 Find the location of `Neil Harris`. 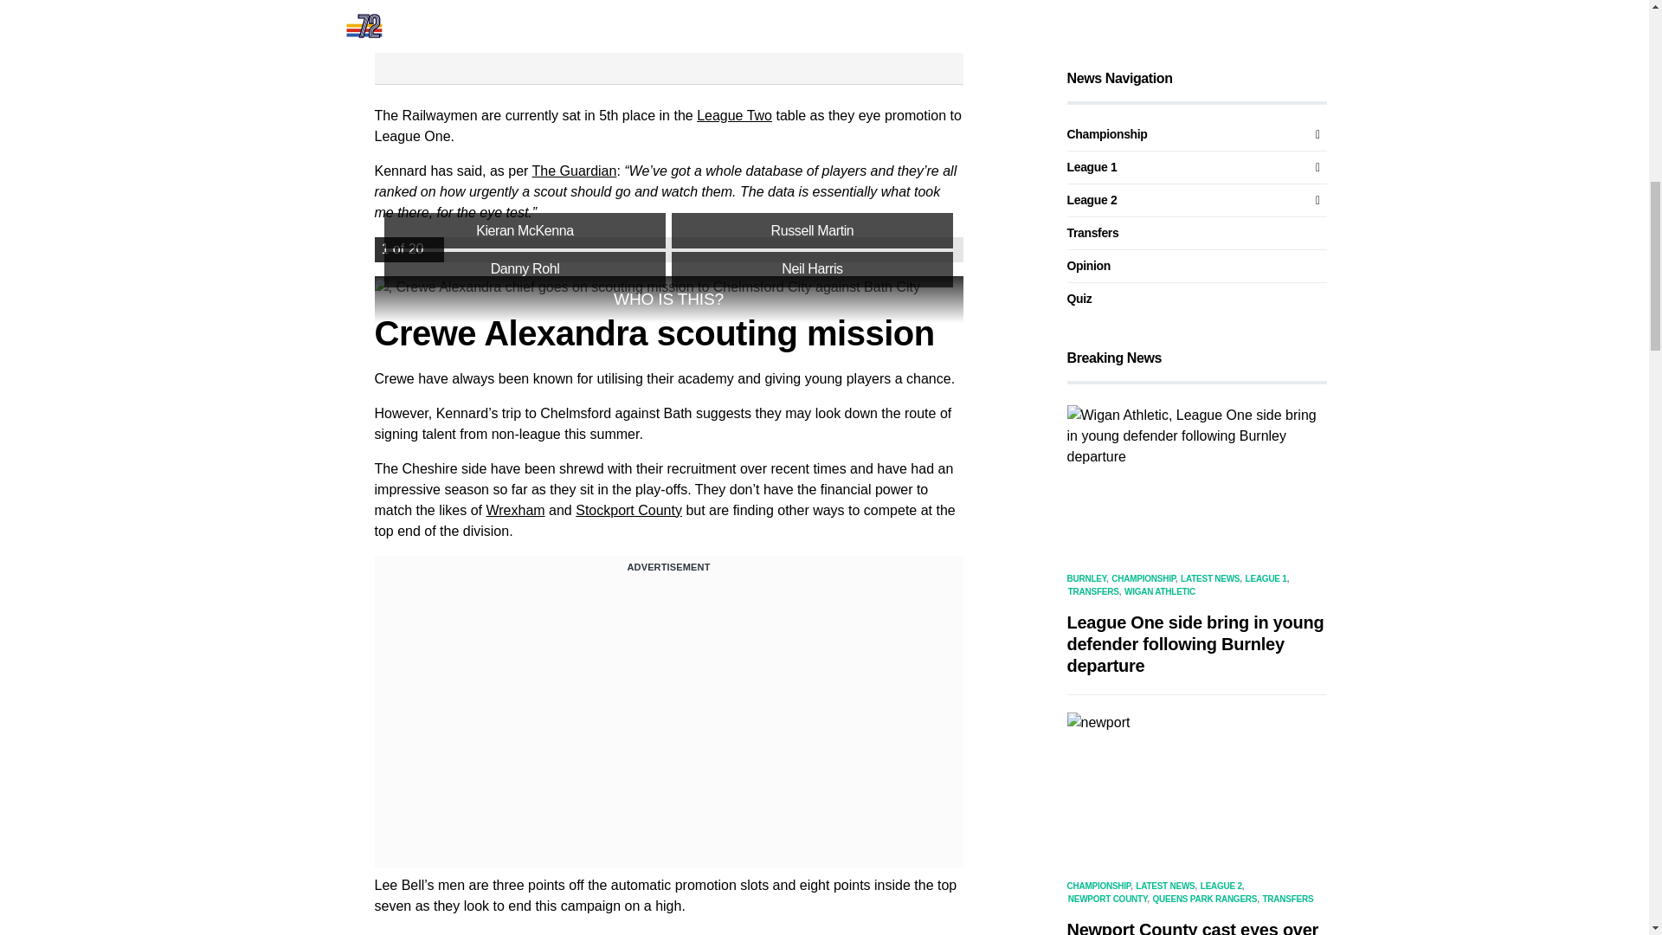

Neil Harris is located at coordinates (812, 269).